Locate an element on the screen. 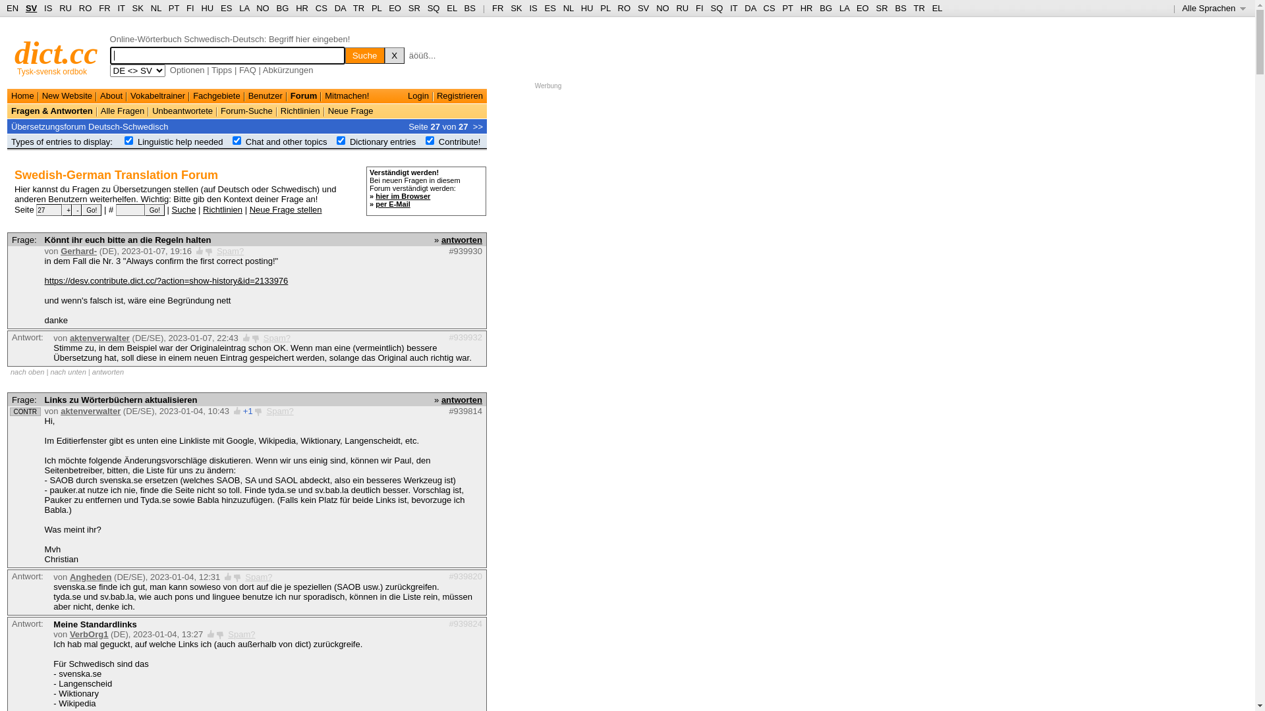 The image size is (1265, 711). SR is located at coordinates (414, 8).